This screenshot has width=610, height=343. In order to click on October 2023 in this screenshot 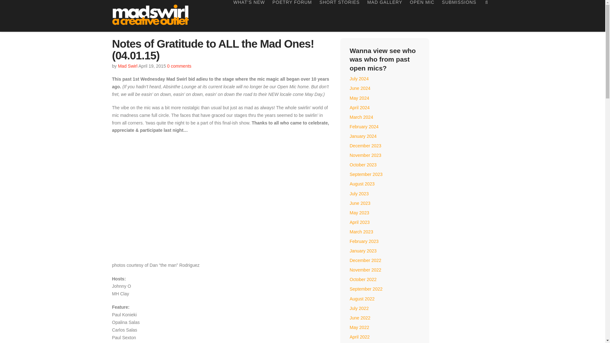, I will do `click(363, 165)`.